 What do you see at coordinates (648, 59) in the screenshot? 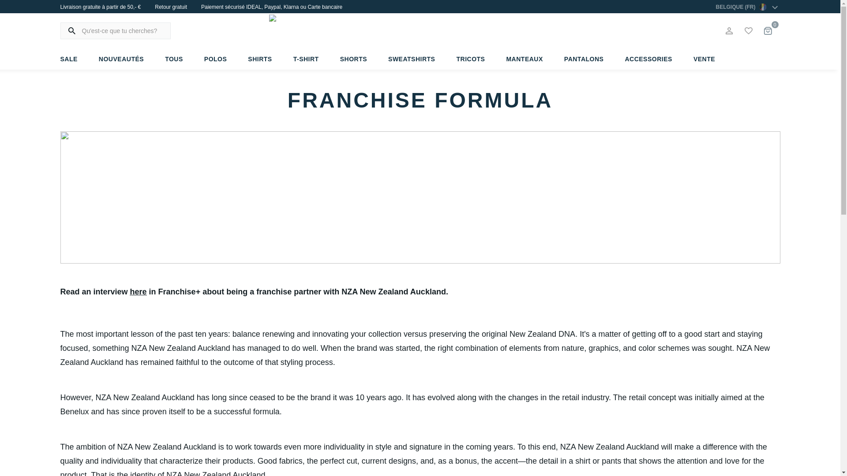
I see `ACCESSORIES` at bounding box center [648, 59].